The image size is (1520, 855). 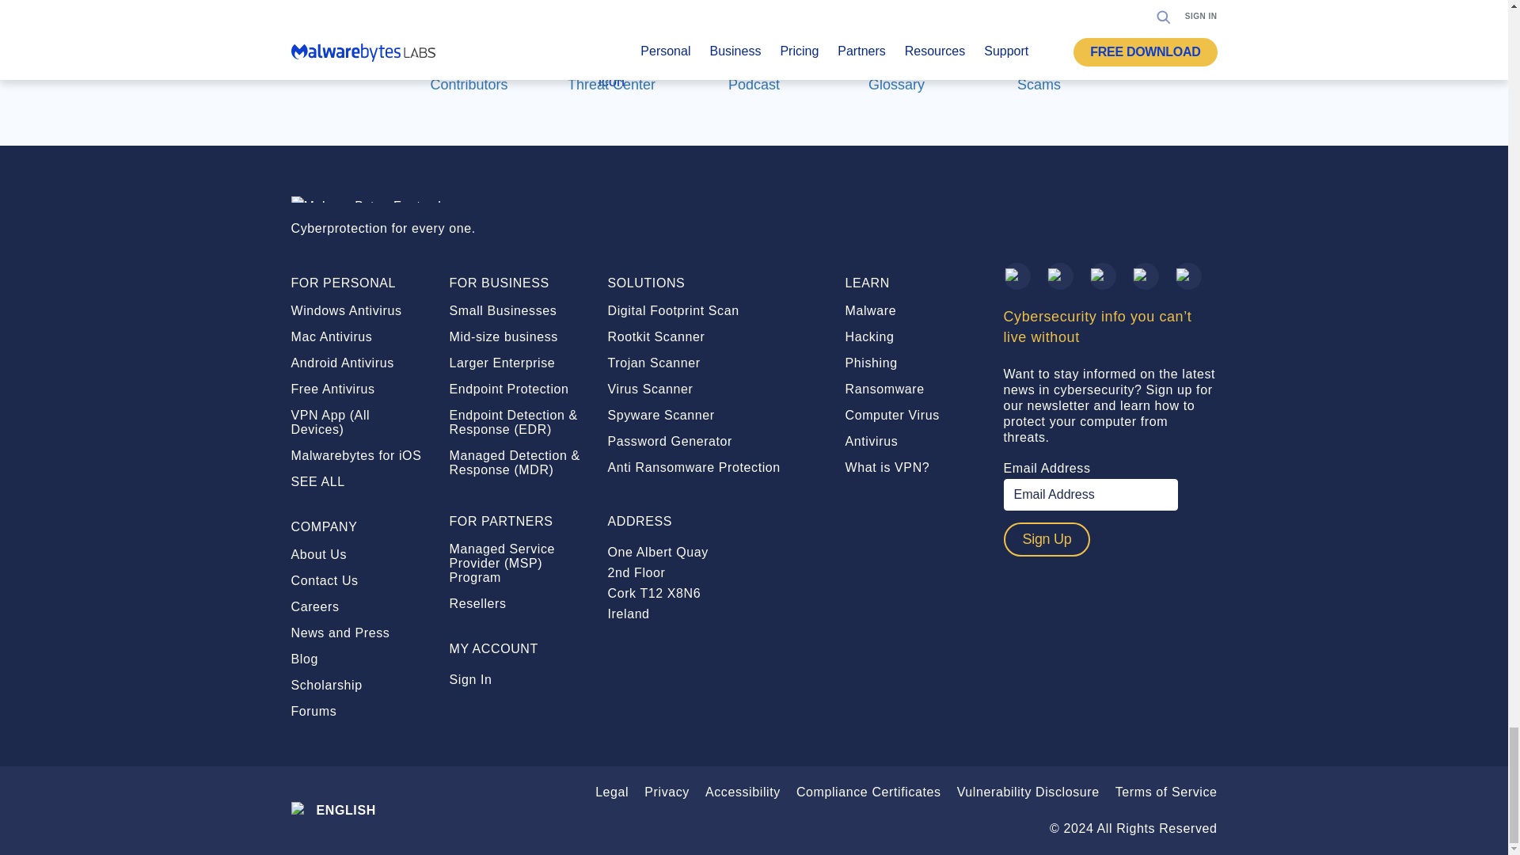 I want to click on Sign Up, so click(x=1047, y=539).